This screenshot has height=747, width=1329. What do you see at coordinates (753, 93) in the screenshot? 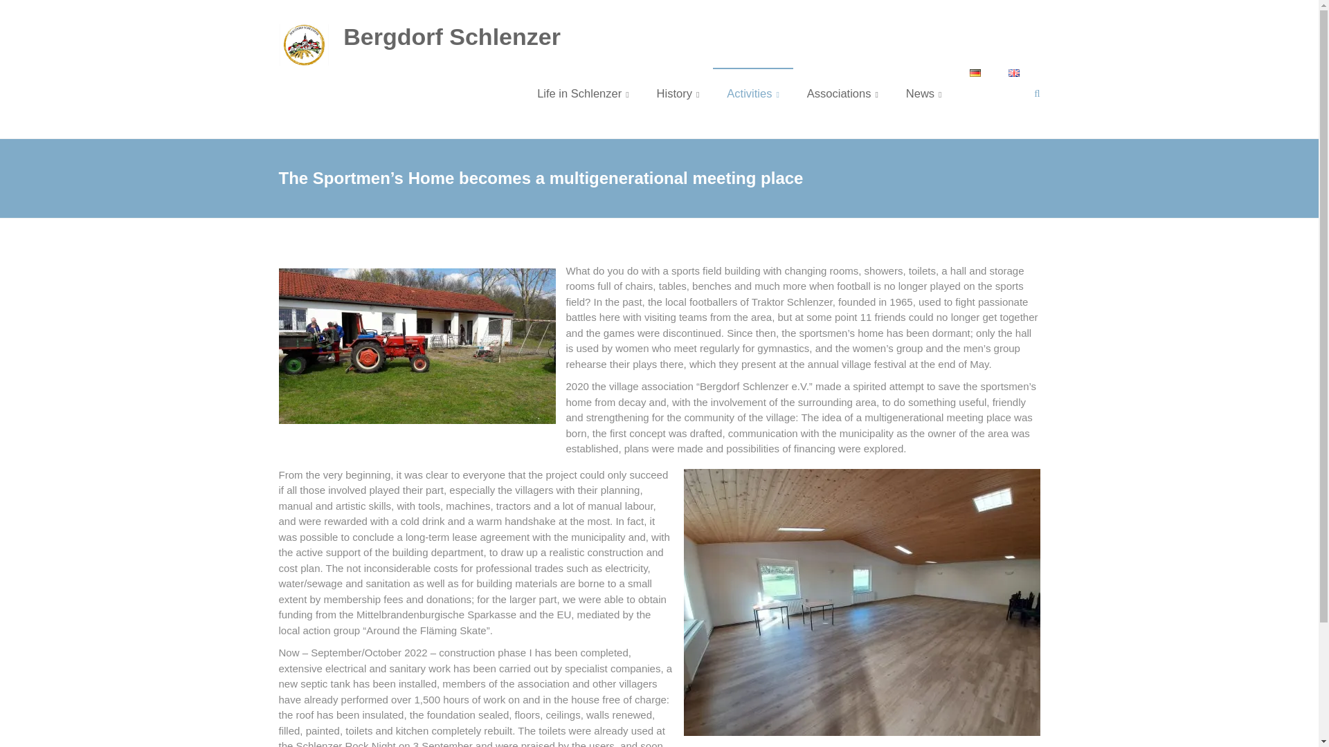
I see `Activities` at bounding box center [753, 93].